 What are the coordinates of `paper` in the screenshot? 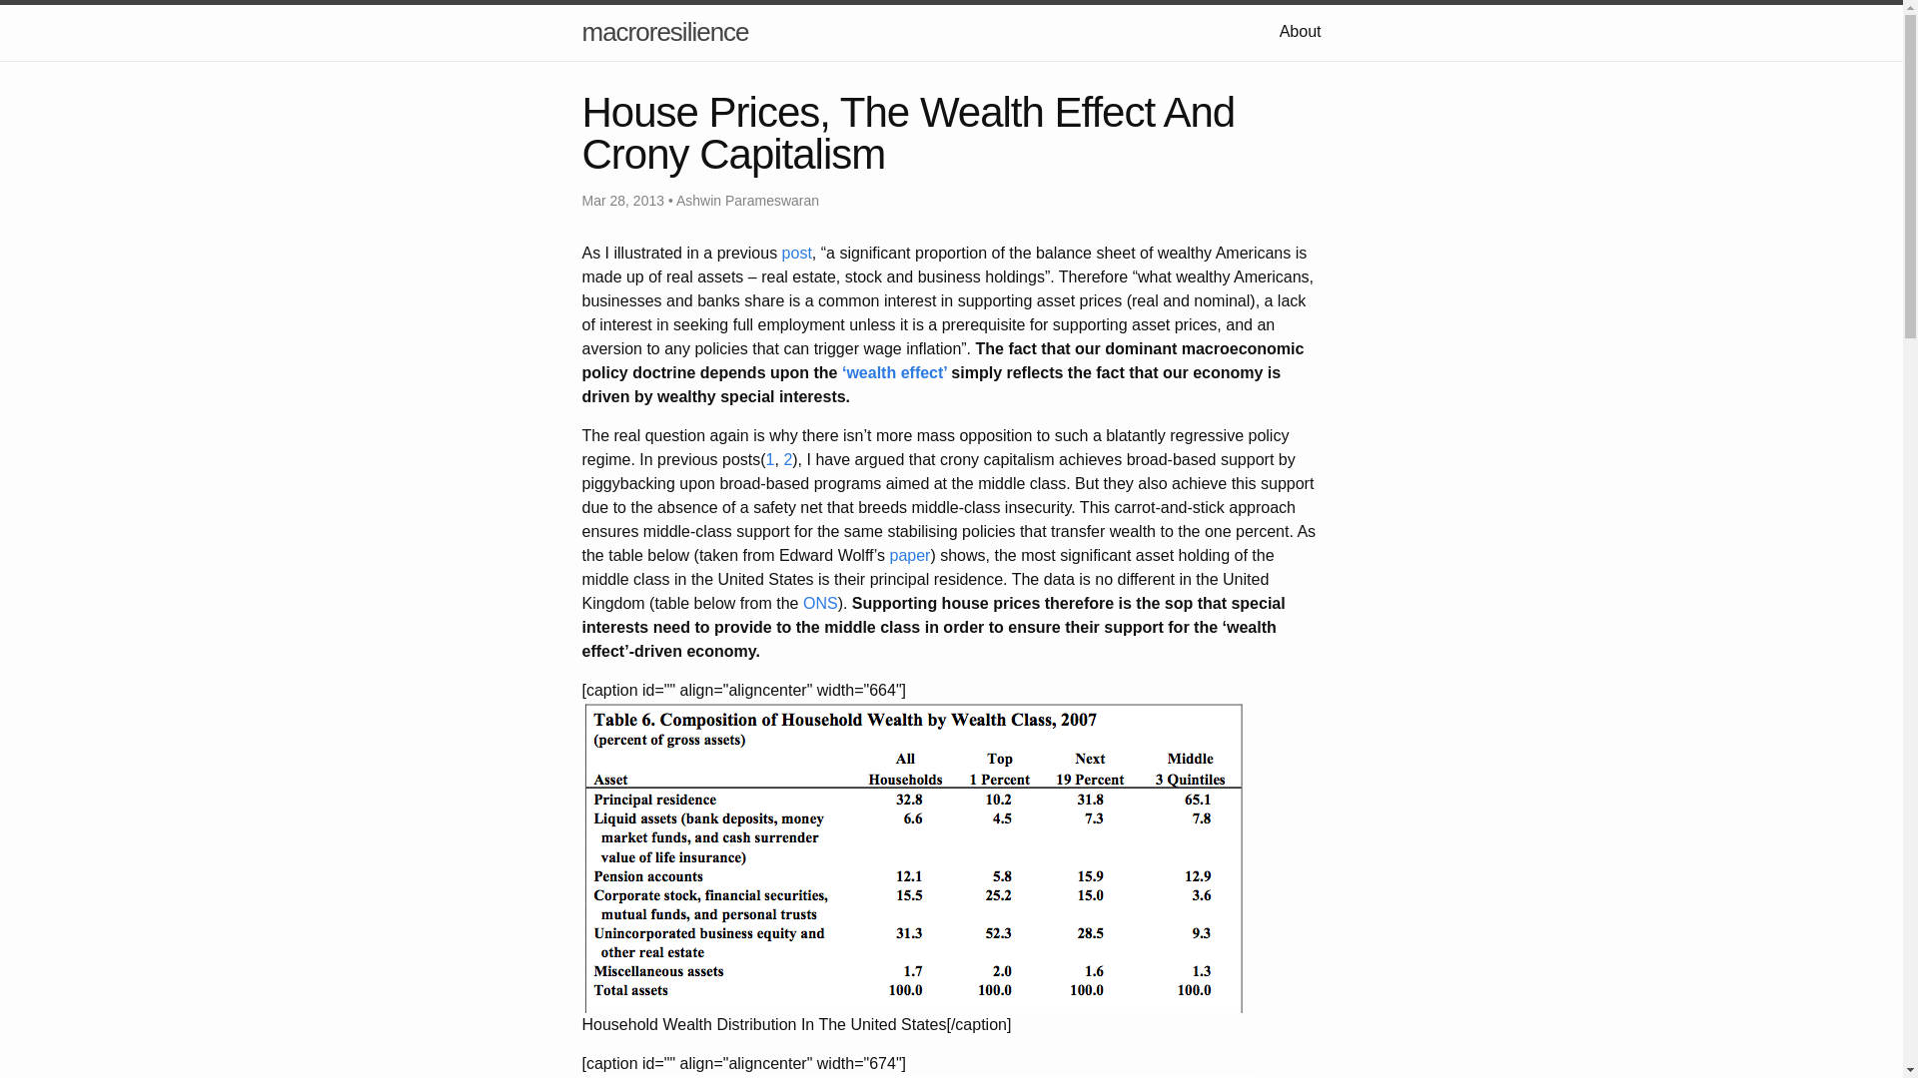 It's located at (909, 555).